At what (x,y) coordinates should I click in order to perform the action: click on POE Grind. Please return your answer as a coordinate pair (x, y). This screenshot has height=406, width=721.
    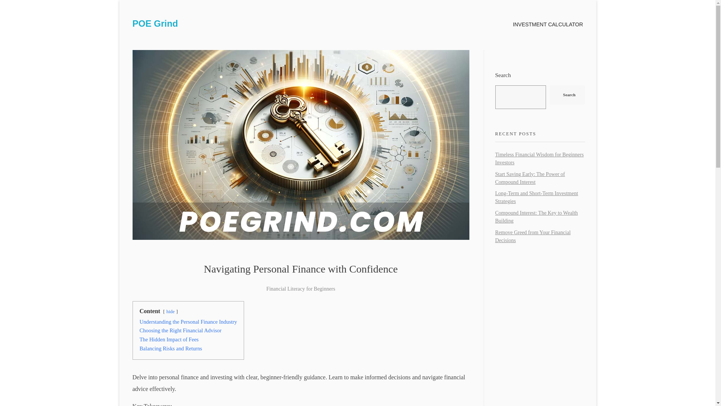
    Looking at the image, I should click on (155, 23).